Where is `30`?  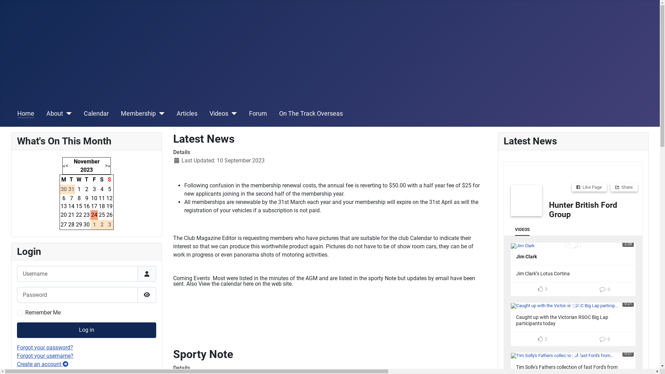 30 is located at coordinates (87, 224).